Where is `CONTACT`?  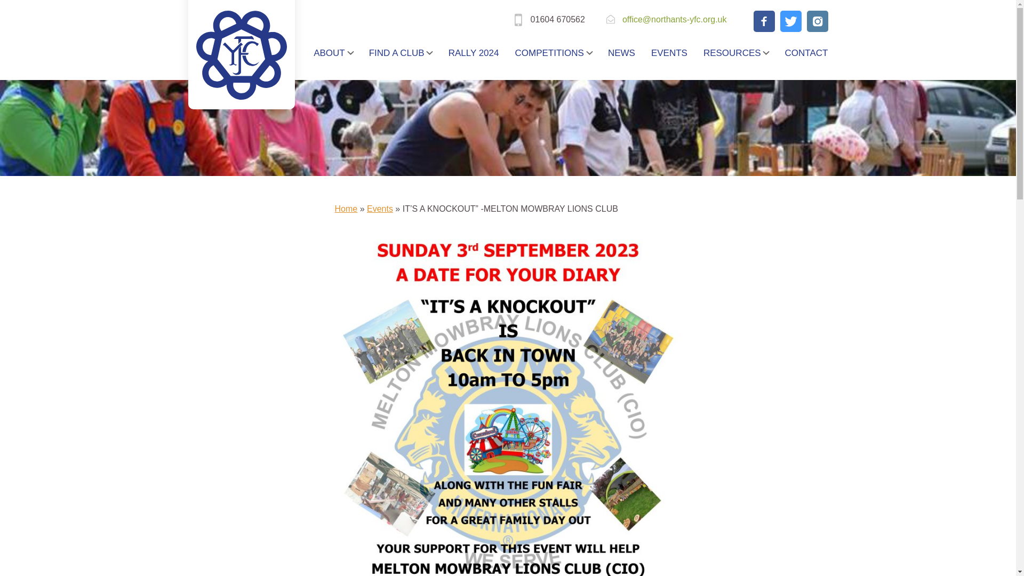
CONTACT is located at coordinates (803, 53).